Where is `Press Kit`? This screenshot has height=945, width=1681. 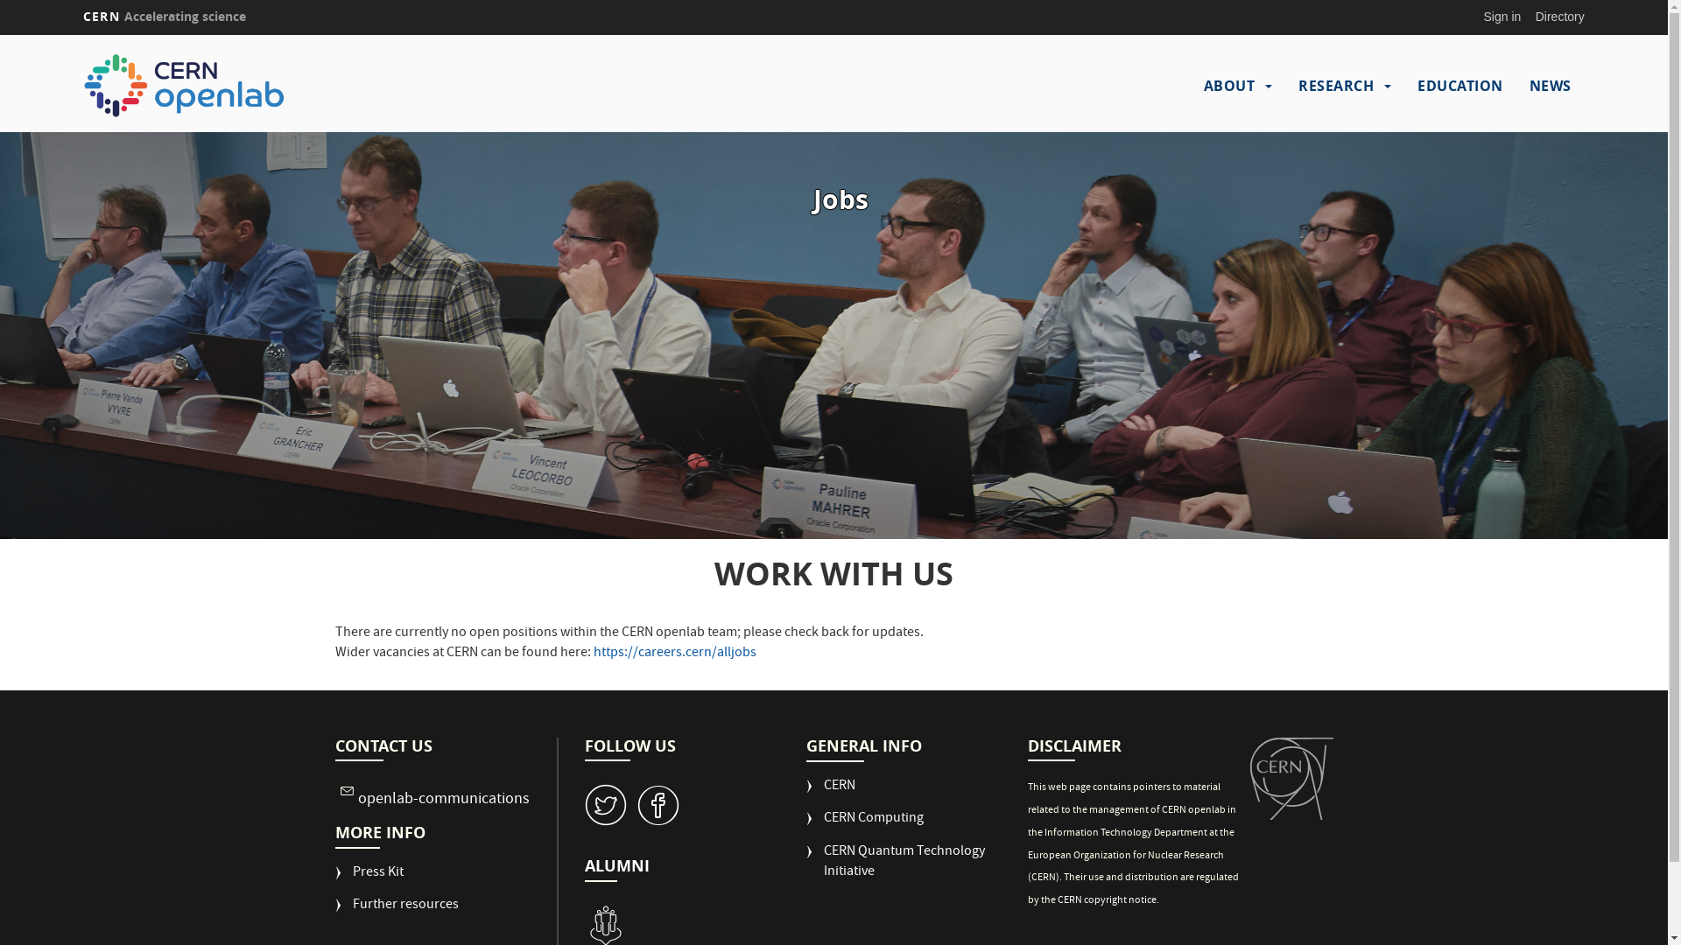 Press Kit is located at coordinates (369, 880).